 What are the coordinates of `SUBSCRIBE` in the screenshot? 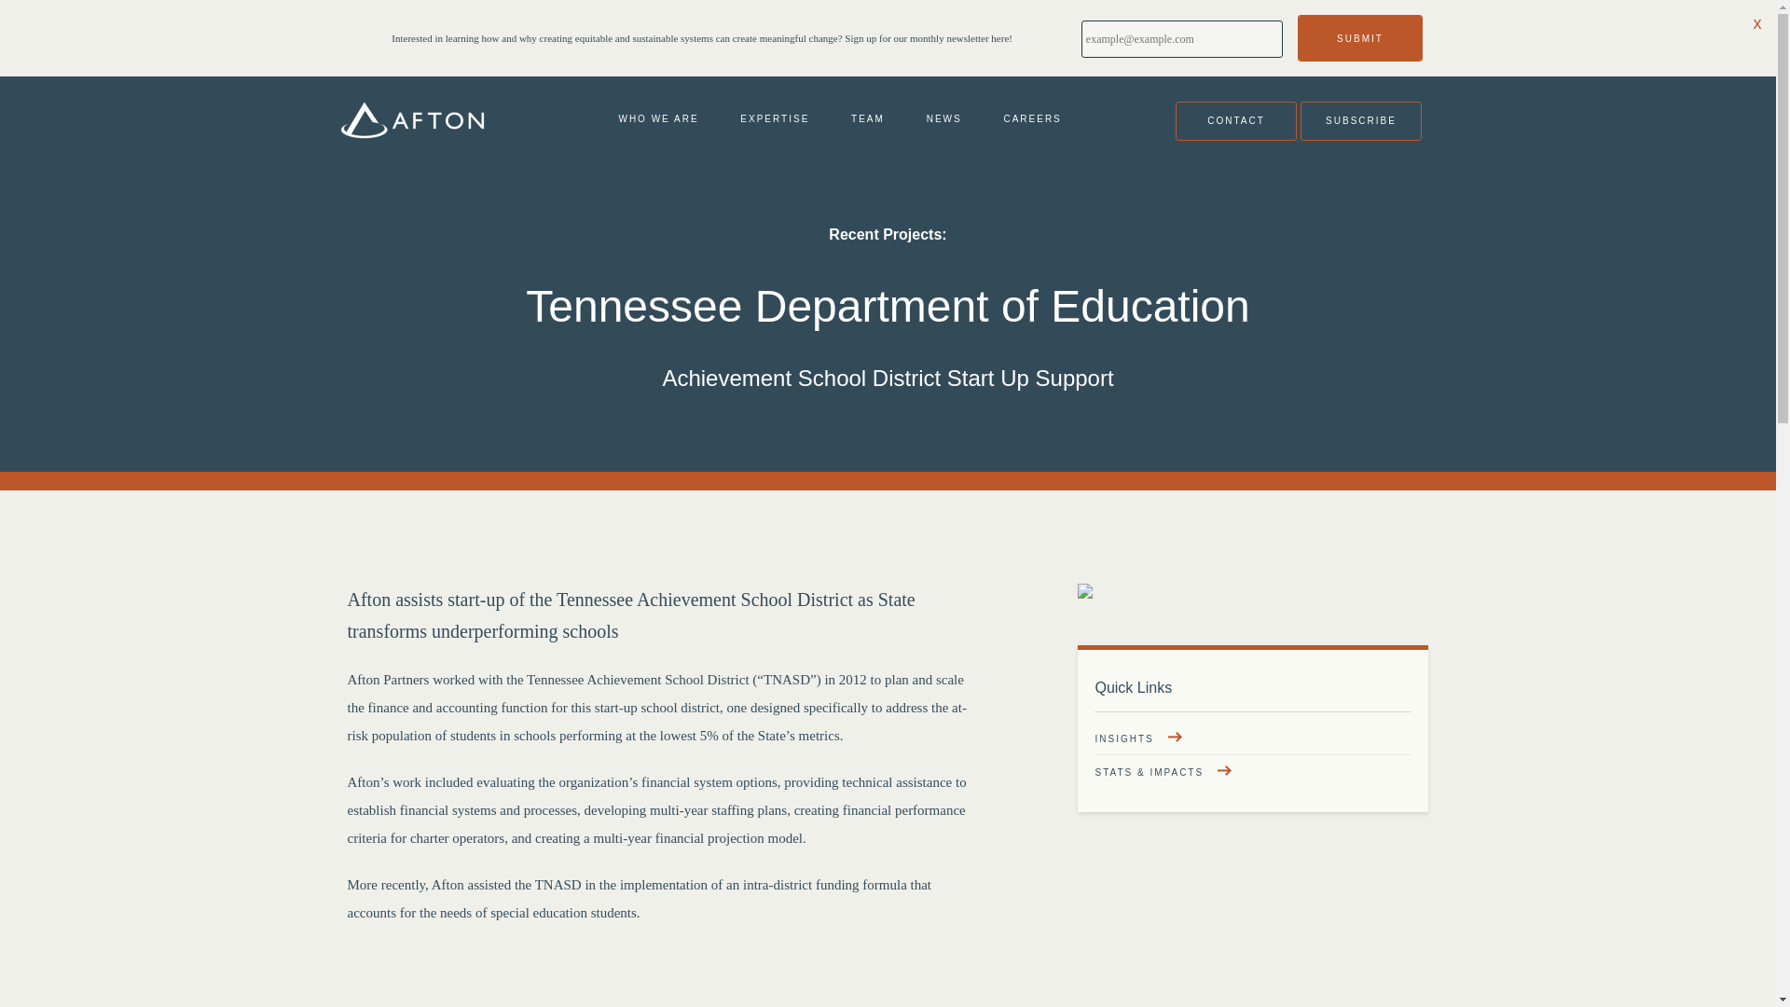 It's located at (1359, 120).